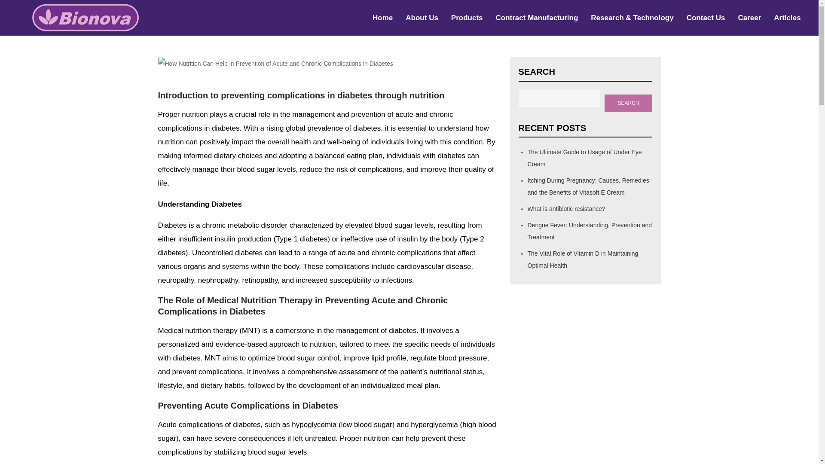  Describe the element at coordinates (584, 158) in the screenshot. I see `The Ultimate Guide to Usage of Under Eye Cream` at that location.